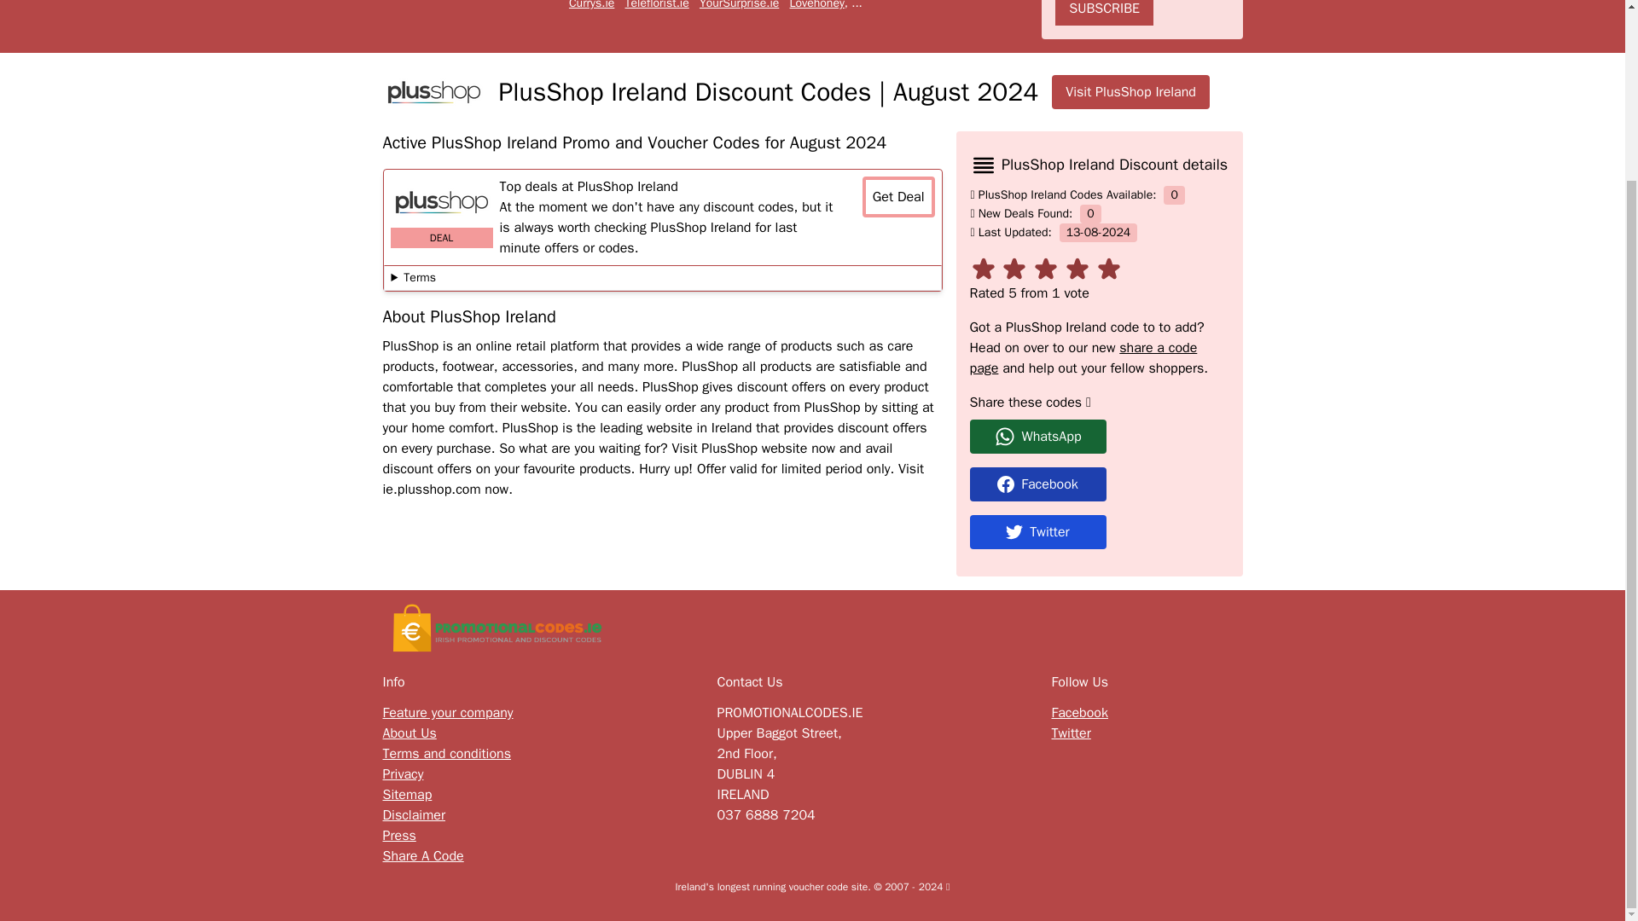  Describe the element at coordinates (1099, 437) in the screenshot. I see `Share on whatsapp` at that location.